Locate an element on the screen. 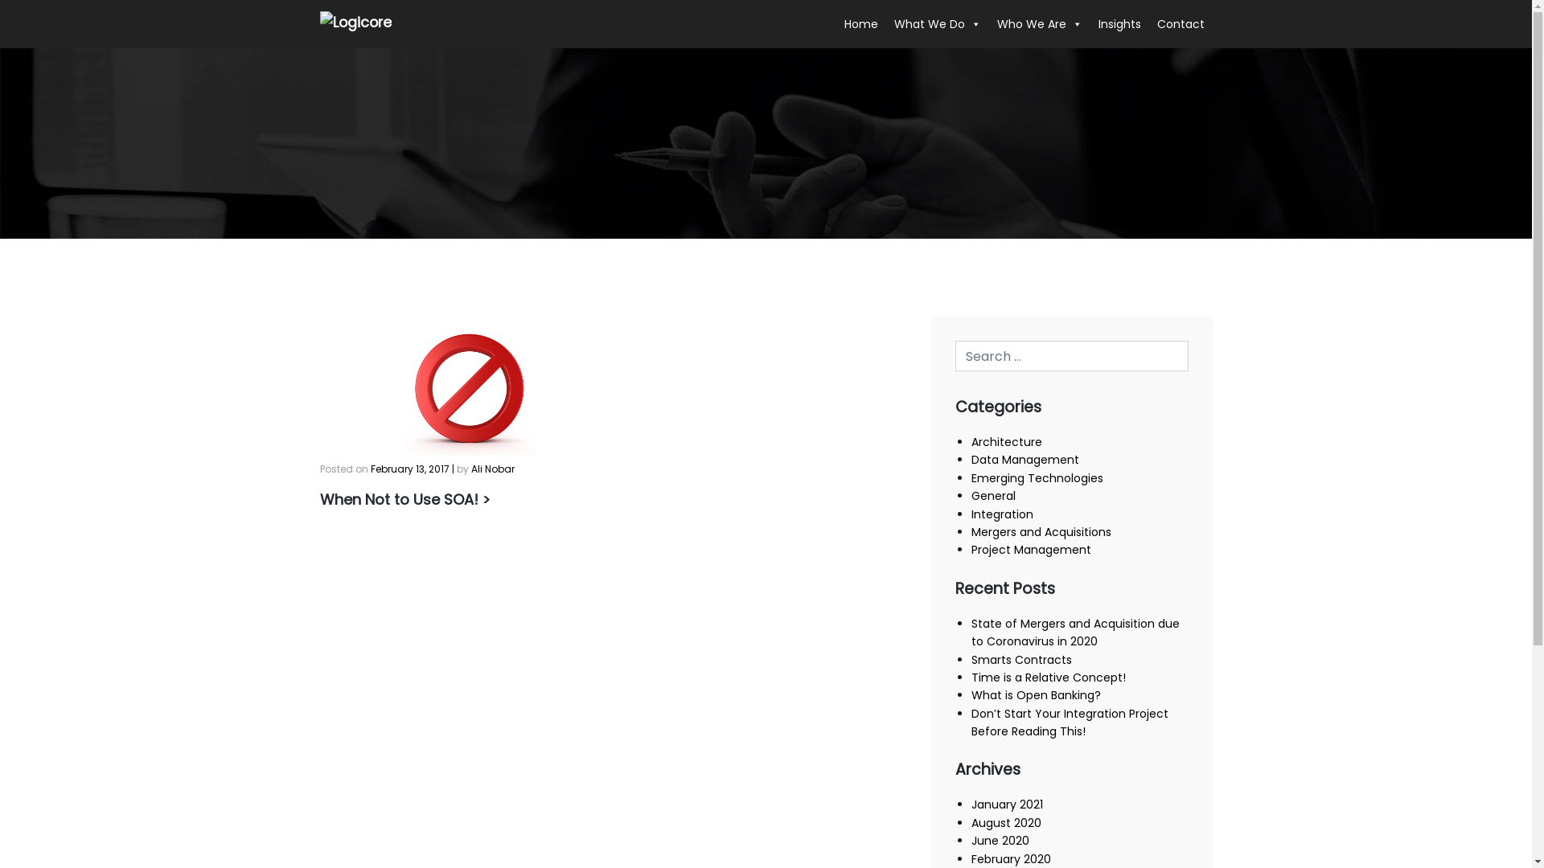 The image size is (1544, 868). Who We Are is located at coordinates (1040, 24).